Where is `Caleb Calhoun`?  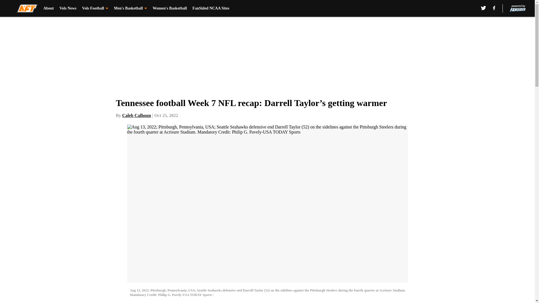 Caleb Calhoun is located at coordinates (136, 115).